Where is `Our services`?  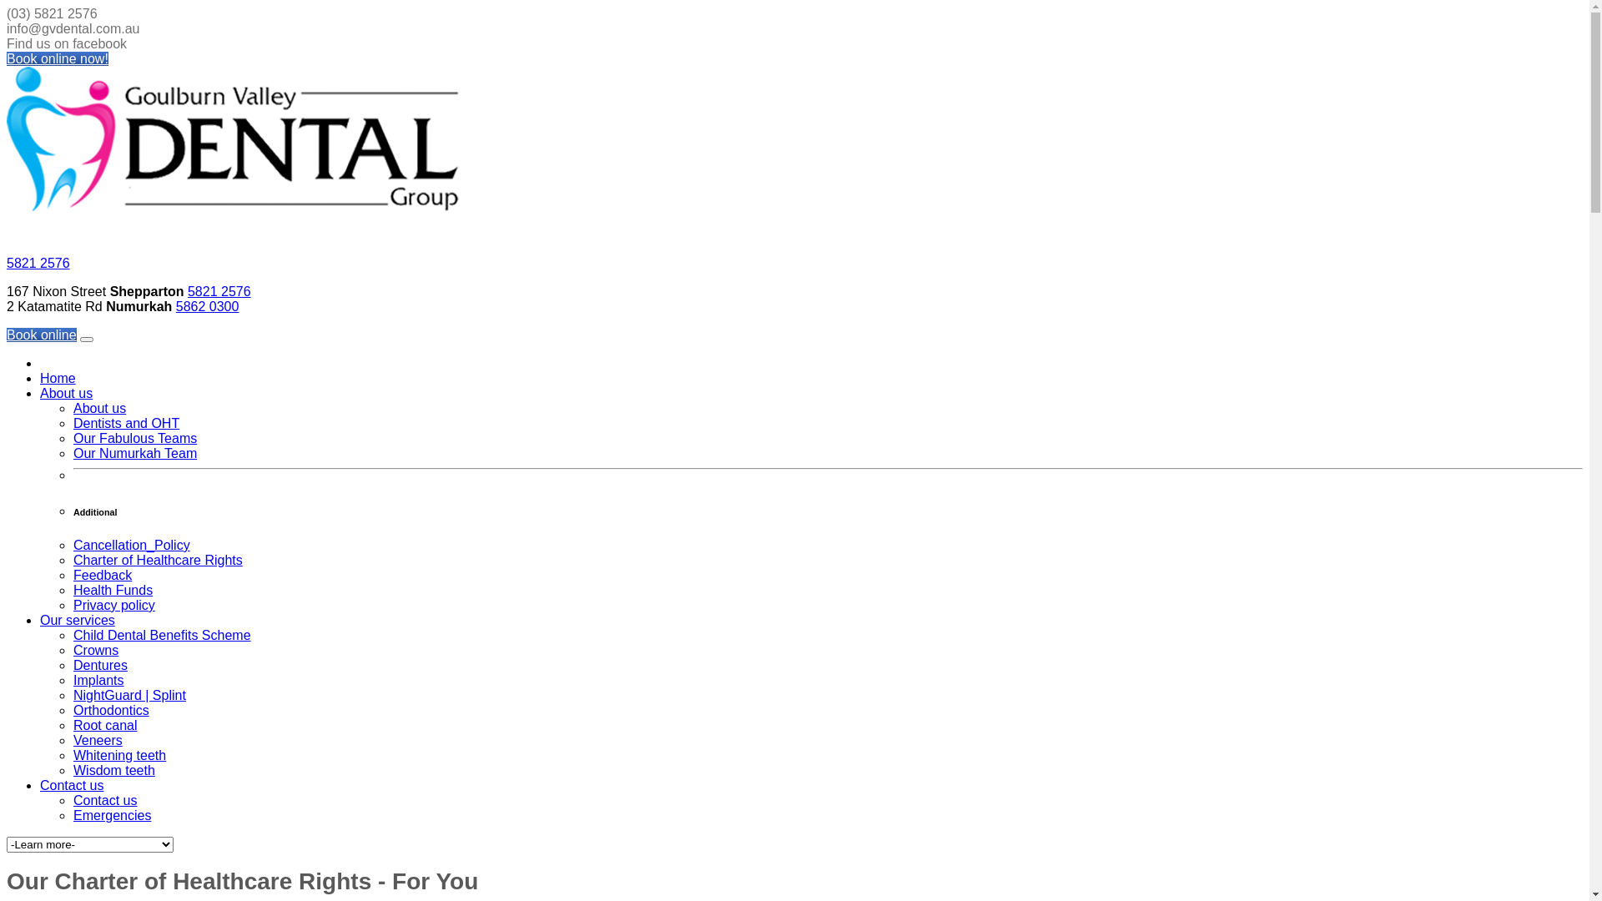
Our services is located at coordinates (78, 621).